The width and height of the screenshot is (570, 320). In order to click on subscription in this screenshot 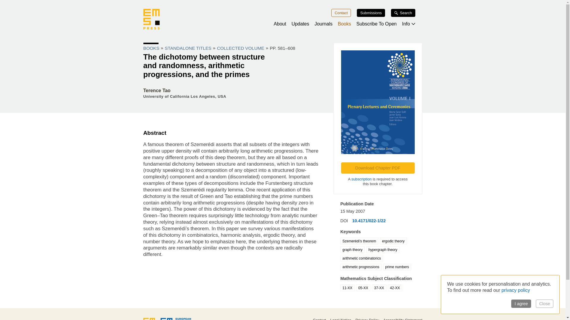, I will do `click(362, 179)`.